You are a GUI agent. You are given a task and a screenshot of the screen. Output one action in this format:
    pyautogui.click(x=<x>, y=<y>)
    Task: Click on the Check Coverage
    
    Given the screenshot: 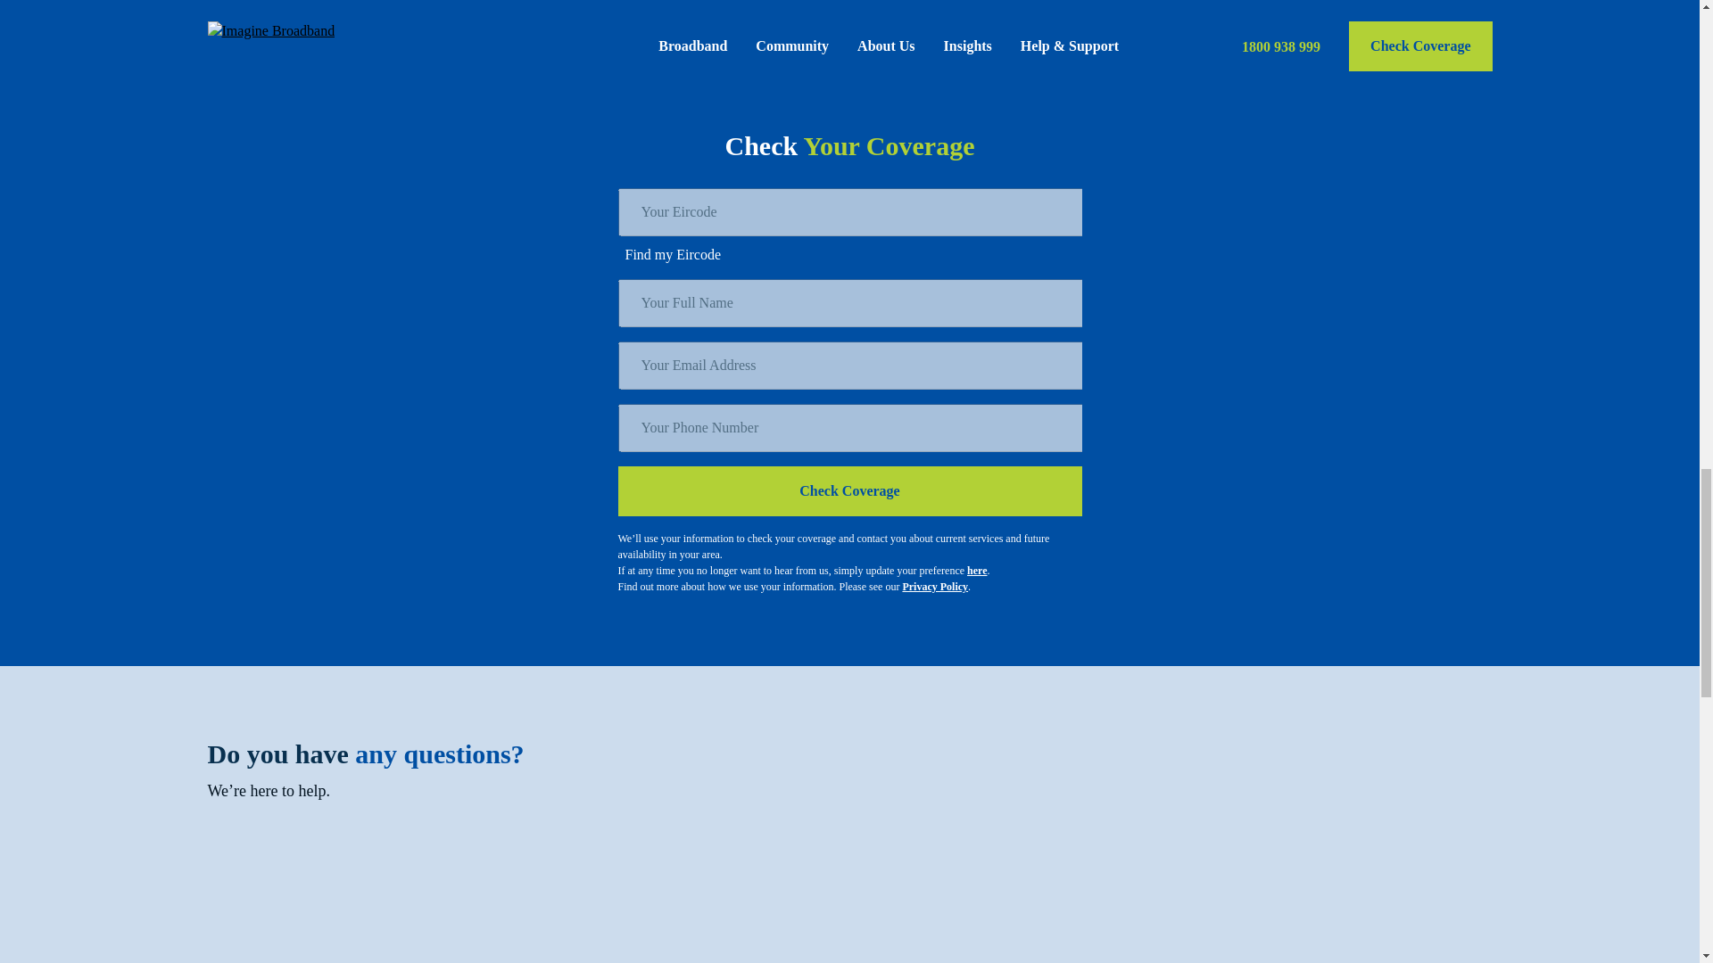 What is the action you would take?
    pyautogui.click(x=848, y=490)
    